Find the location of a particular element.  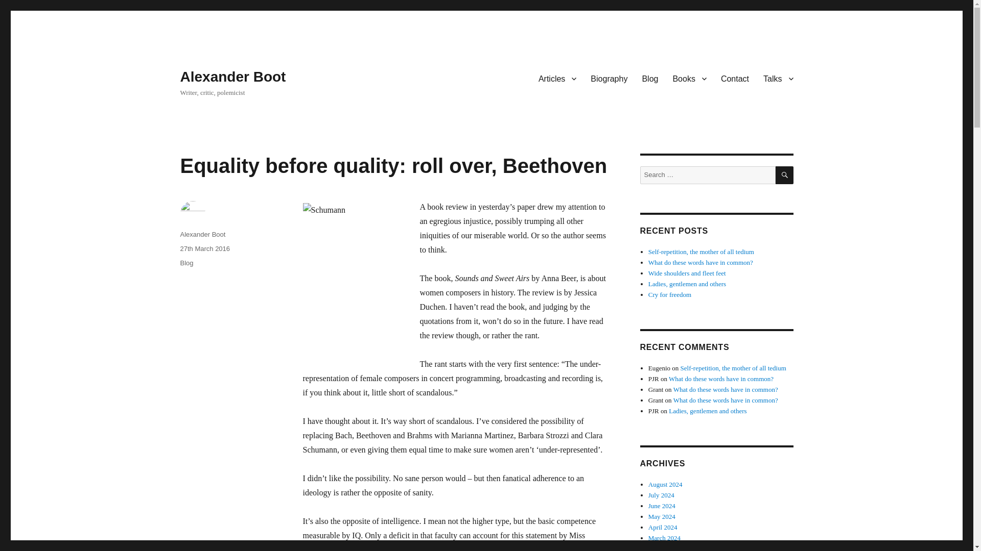

SEARCH is located at coordinates (785, 175).